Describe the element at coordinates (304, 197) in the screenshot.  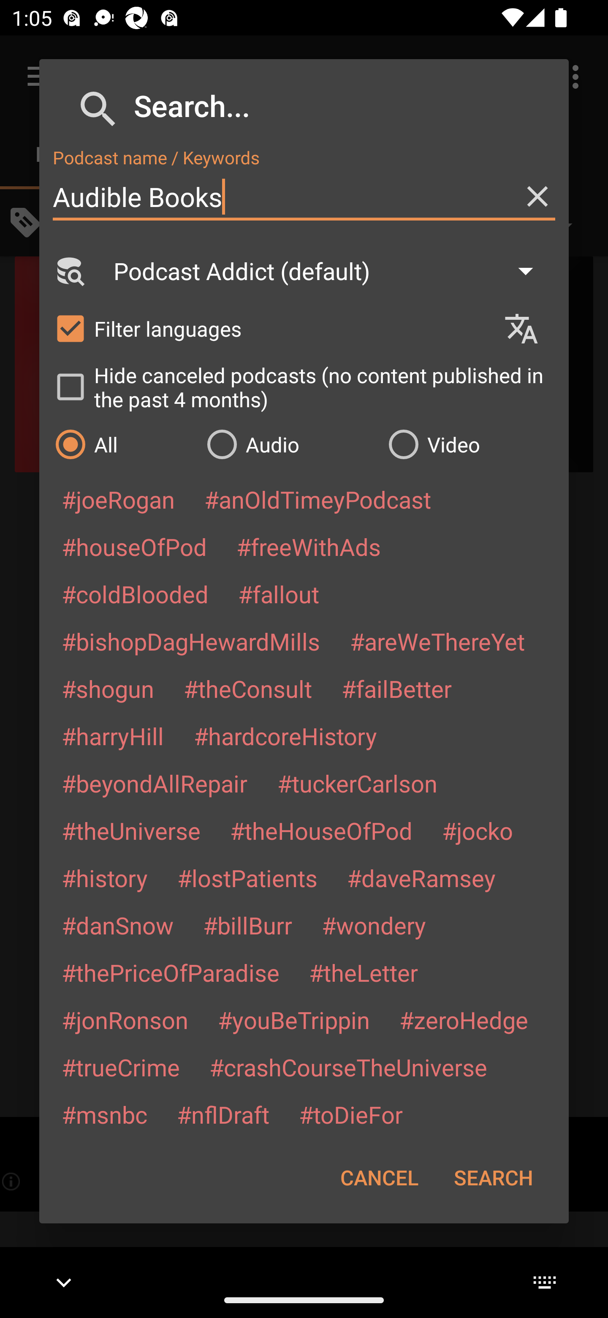
I see `Audible Books` at that location.